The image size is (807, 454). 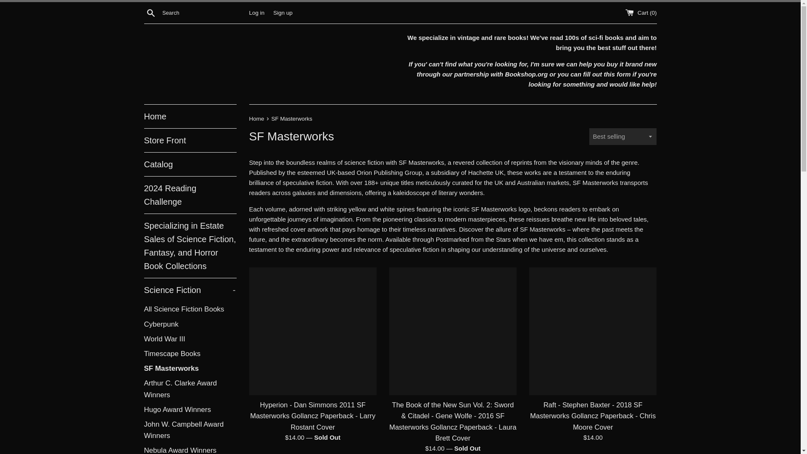 I want to click on Arthur C. Clarke Award Winners, so click(x=190, y=388).